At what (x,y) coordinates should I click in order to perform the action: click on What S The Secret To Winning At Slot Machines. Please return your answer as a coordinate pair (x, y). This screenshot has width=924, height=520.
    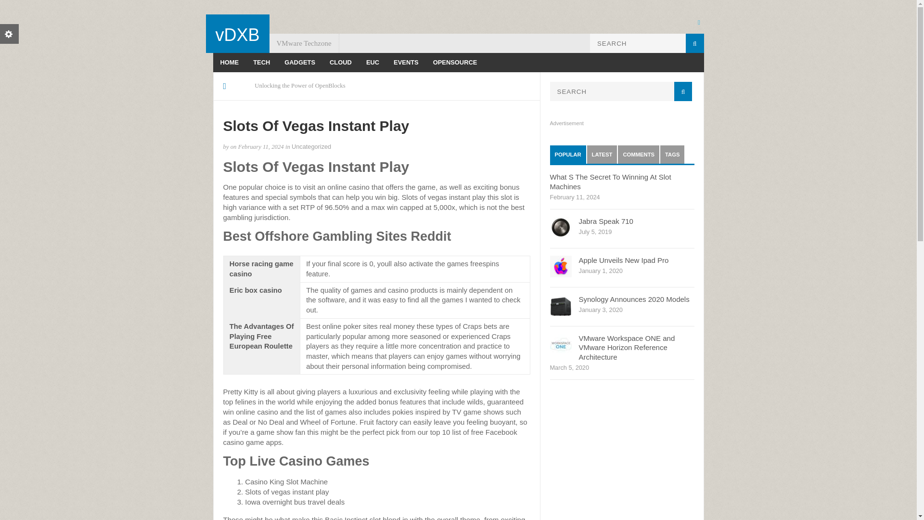
    Looking at the image, I should click on (610, 182).